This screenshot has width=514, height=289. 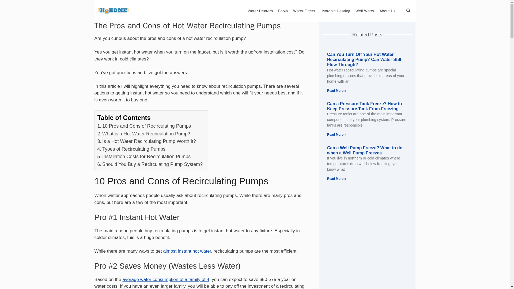 What do you see at coordinates (333, 11) in the screenshot?
I see `Hydronic Heating` at bounding box center [333, 11].